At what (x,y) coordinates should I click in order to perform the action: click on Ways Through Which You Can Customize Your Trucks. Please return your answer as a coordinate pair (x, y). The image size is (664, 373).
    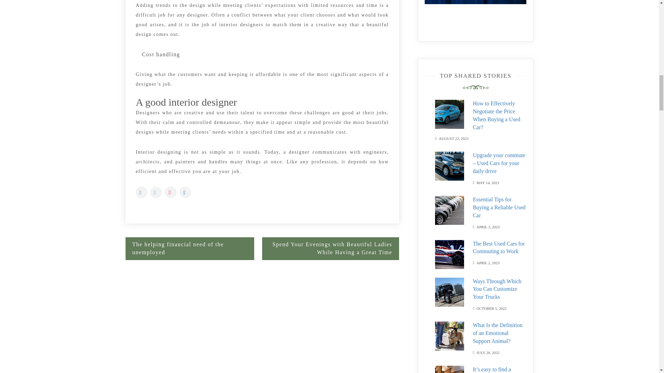
    Looking at the image, I should click on (497, 289).